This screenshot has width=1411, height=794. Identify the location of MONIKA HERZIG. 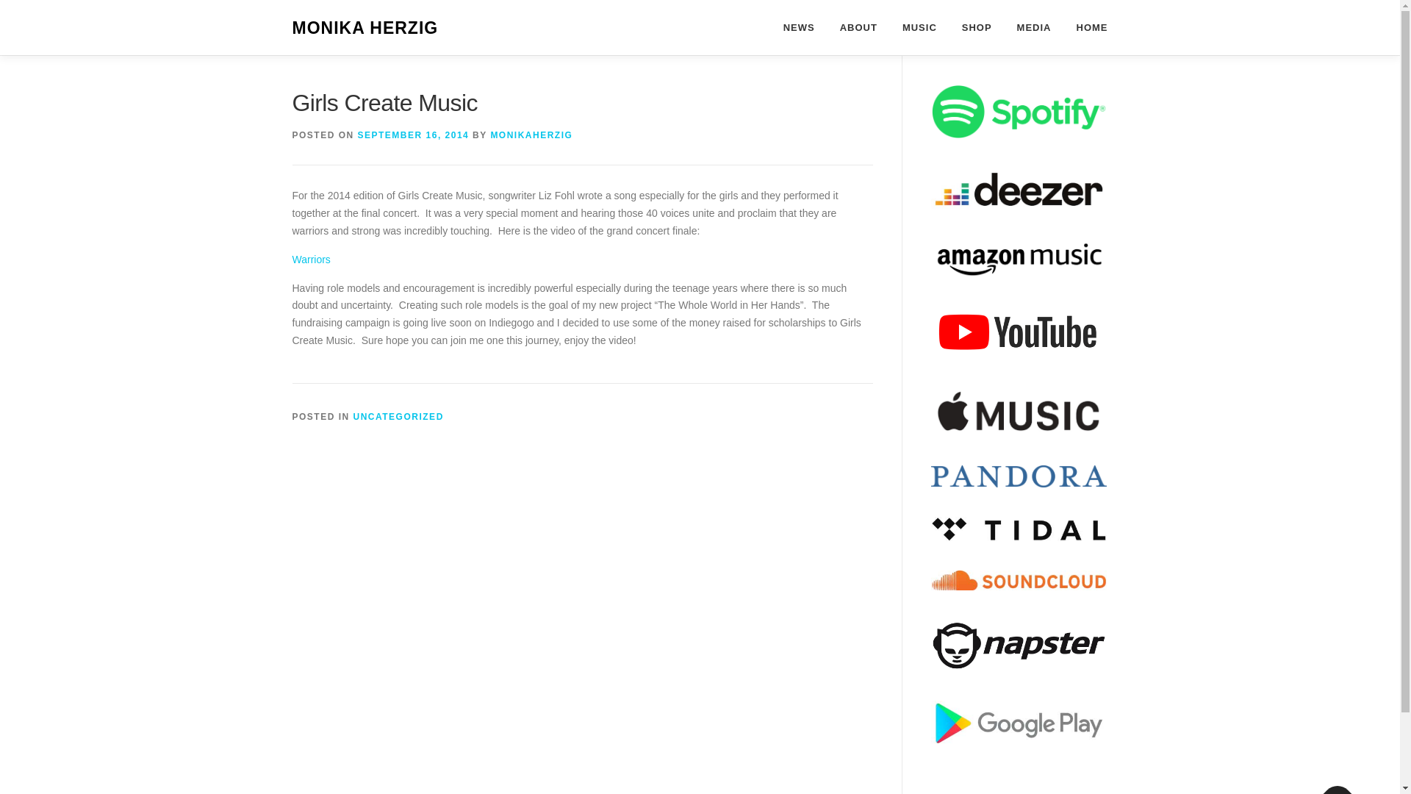
(365, 28).